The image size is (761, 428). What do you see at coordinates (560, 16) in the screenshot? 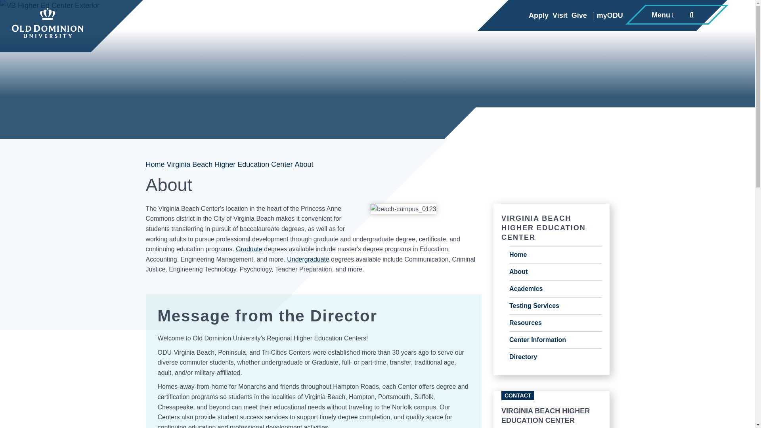
I see `Visit` at bounding box center [560, 16].